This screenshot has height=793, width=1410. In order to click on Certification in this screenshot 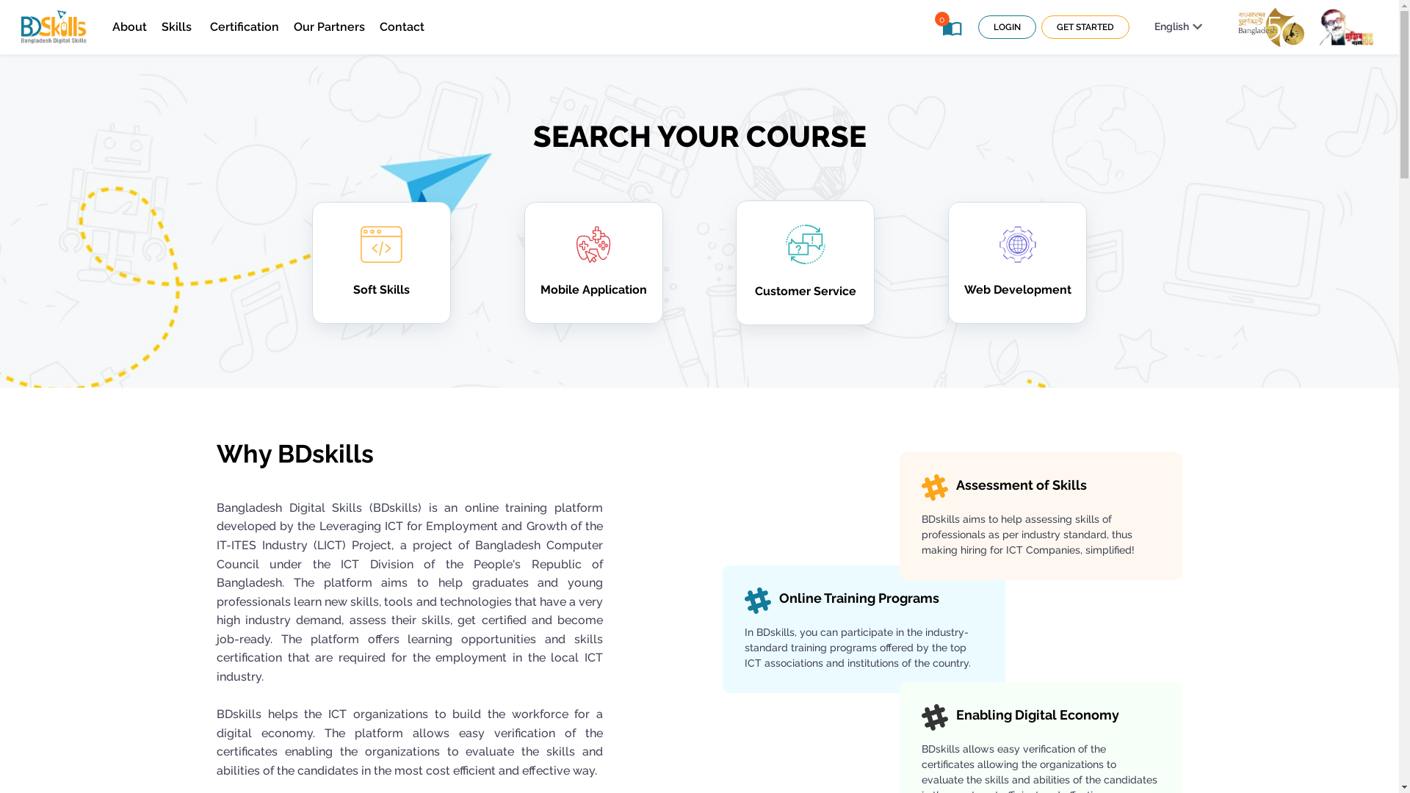, I will do `click(245, 27)`.